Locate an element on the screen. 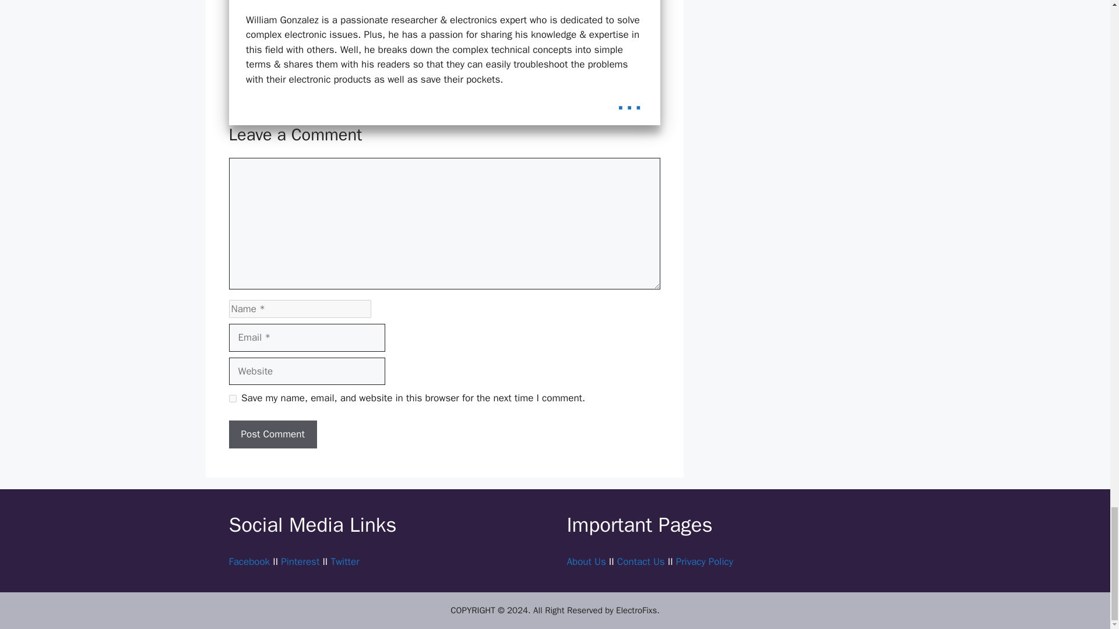 Image resolution: width=1119 pixels, height=629 pixels. Contact Us is located at coordinates (641, 561).